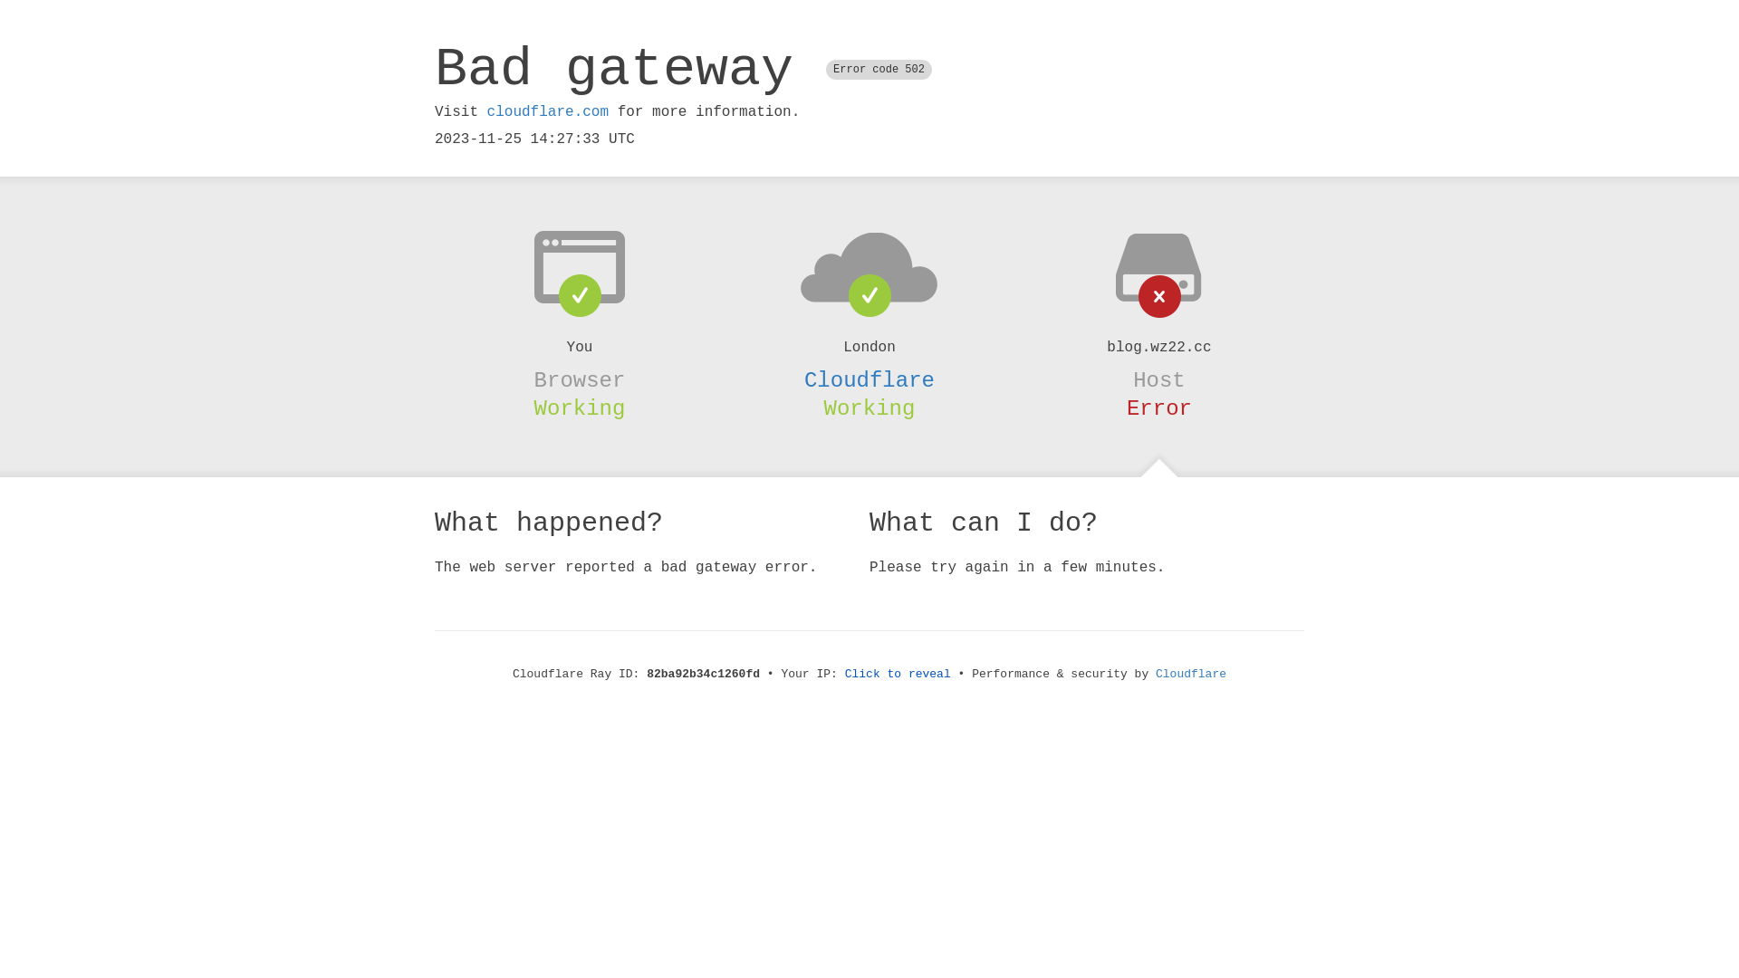 Image resolution: width=1739 pixels, height=978 pixels. Describe the element at coordinates (1191, 674) in the screenshot. I see `Cloudflare` at that location.